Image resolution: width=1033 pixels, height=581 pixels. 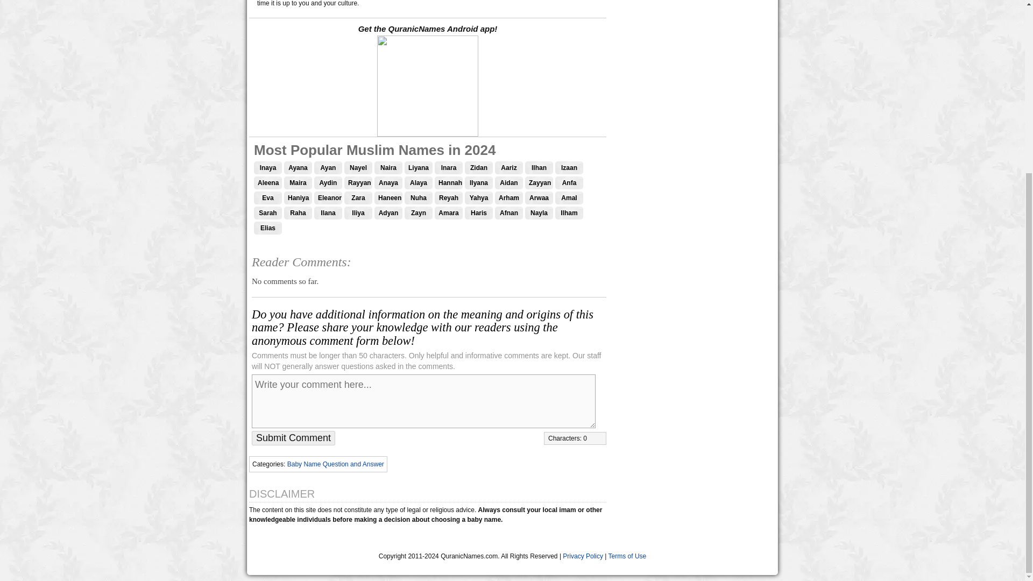 I want to click on Nayel, so click(x=358, y=168).